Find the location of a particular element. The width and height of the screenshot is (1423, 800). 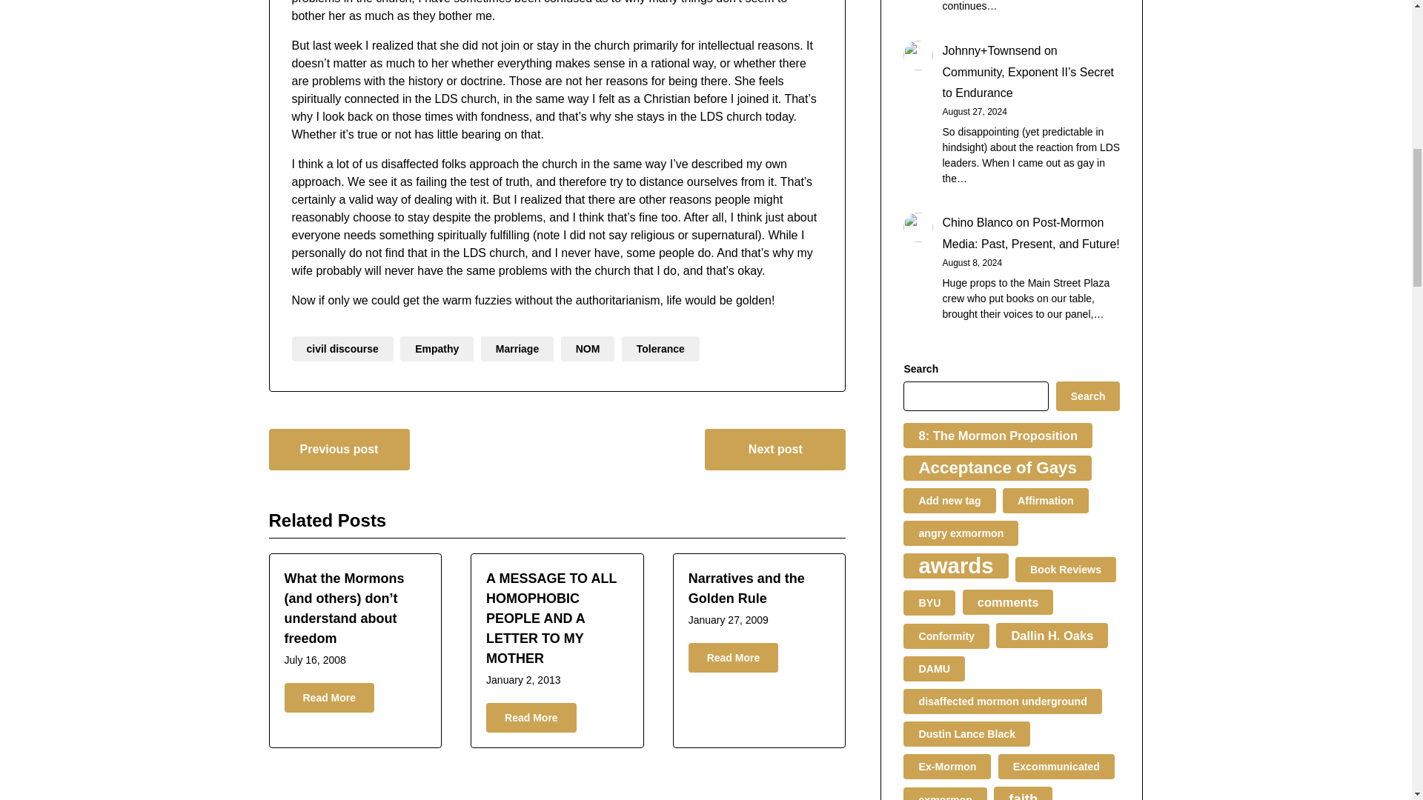

Read More is located at coordinates (531, 718).